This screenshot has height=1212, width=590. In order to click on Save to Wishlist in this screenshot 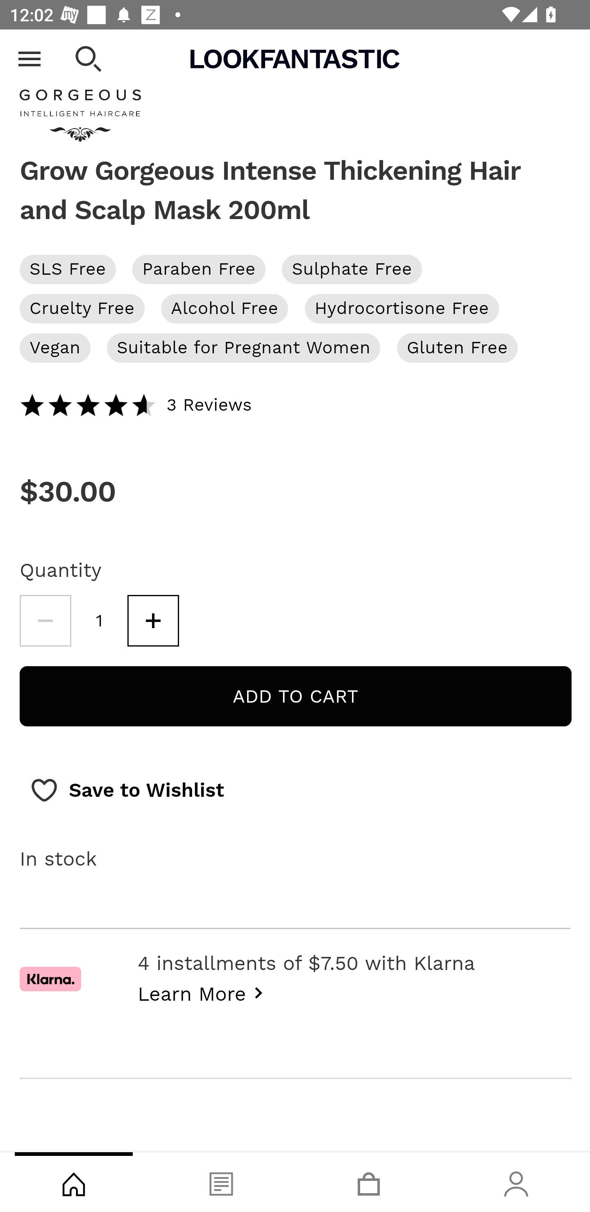, I will do `click(127, 790)`.